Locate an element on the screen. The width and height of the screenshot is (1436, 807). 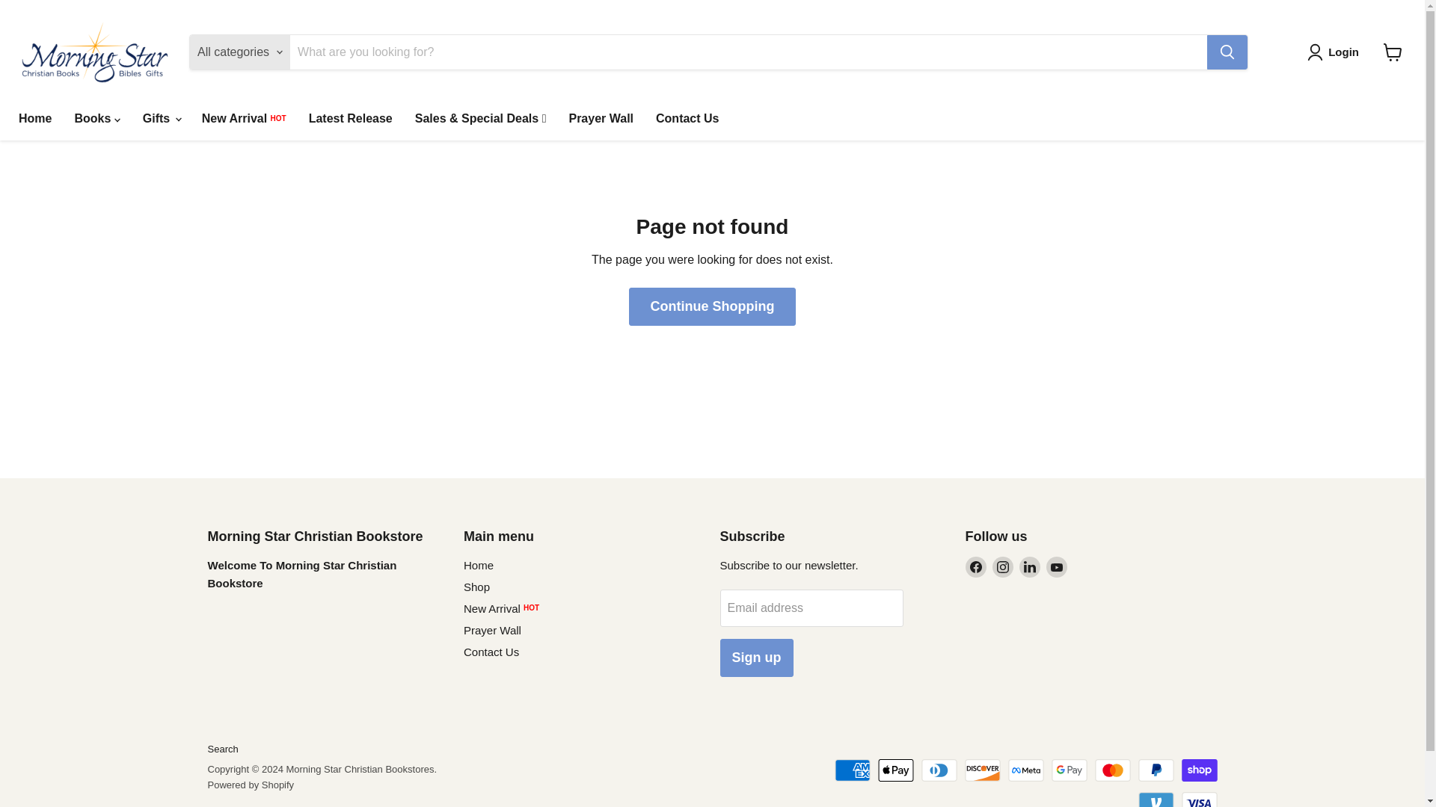
New Arrival HOT is located at coordinates (244, 119).